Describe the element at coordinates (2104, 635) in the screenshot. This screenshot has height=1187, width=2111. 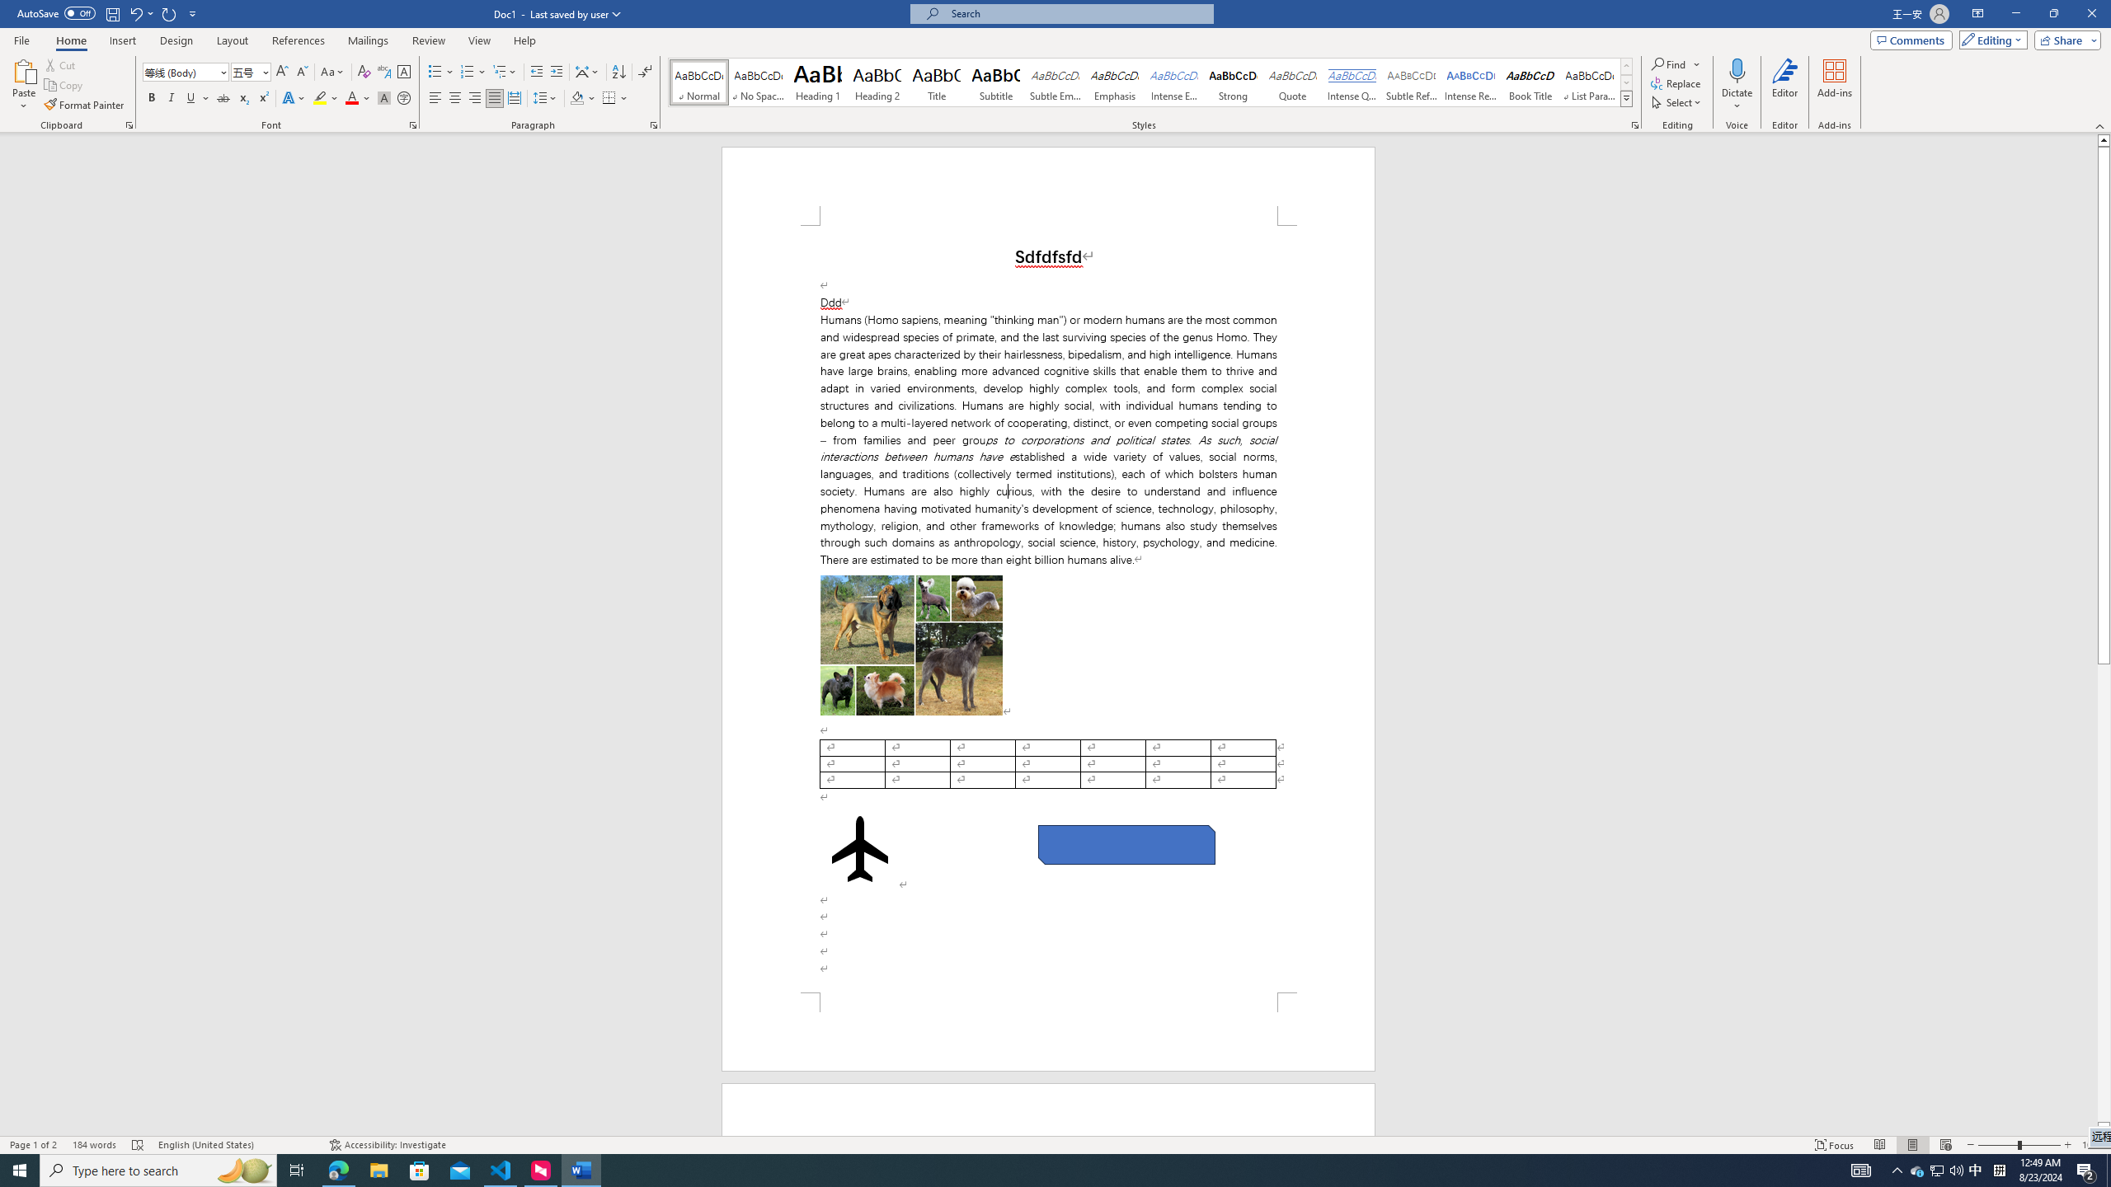
I see `Class: NetUIScrollBar` at that location.